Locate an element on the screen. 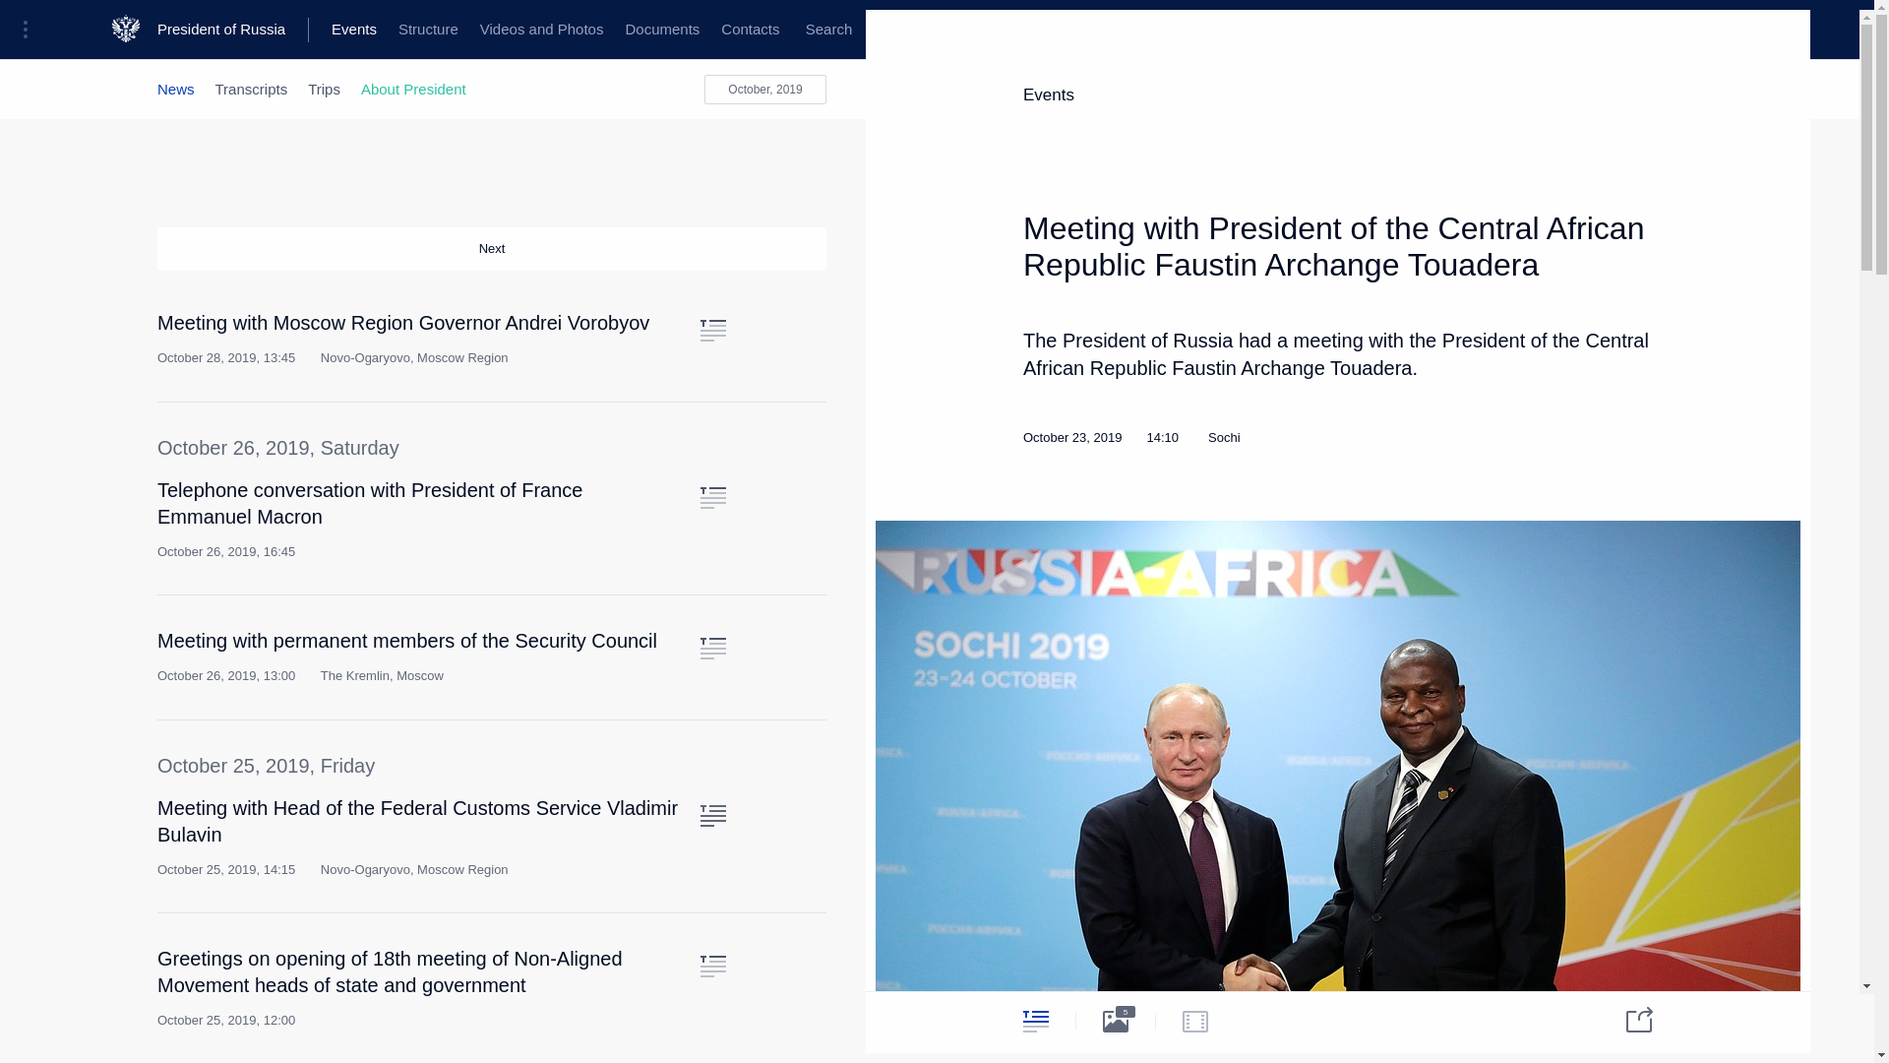 This screenshot has height=1063, width=1889. Next is located at coordinates (492, 249).